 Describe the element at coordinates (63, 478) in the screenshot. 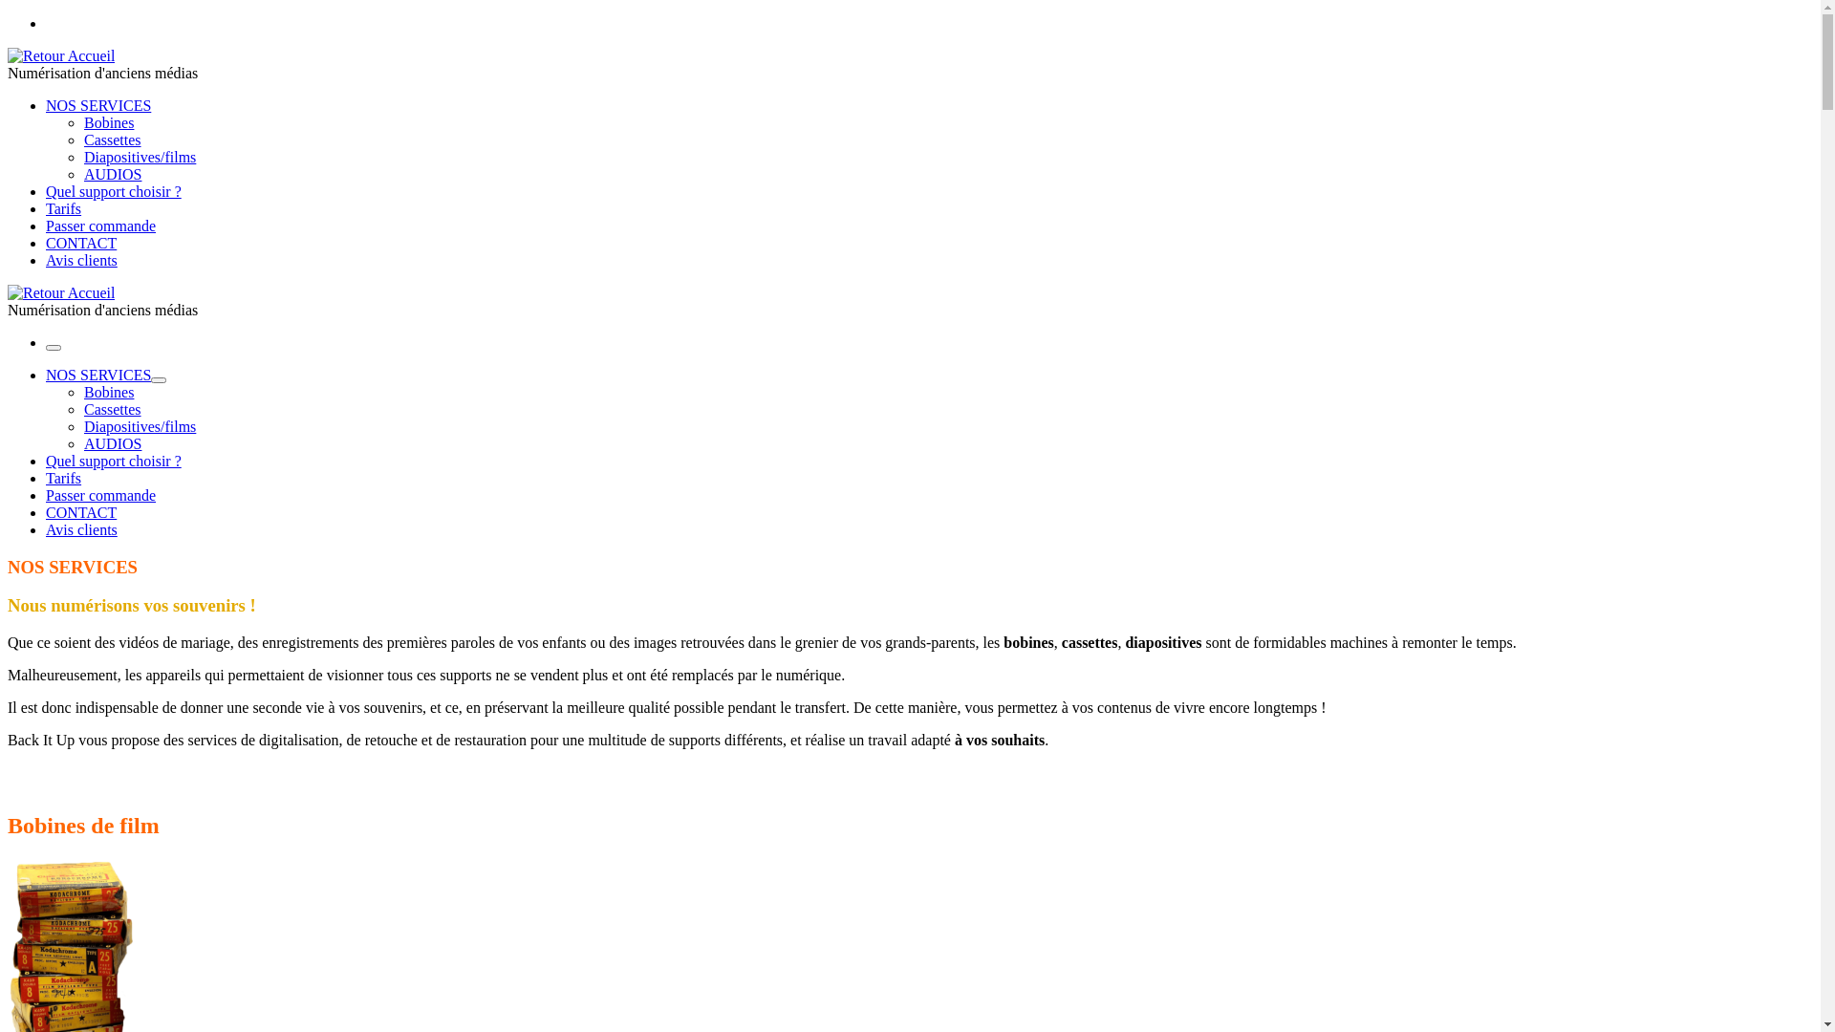

I see `Tarifs` at that location.